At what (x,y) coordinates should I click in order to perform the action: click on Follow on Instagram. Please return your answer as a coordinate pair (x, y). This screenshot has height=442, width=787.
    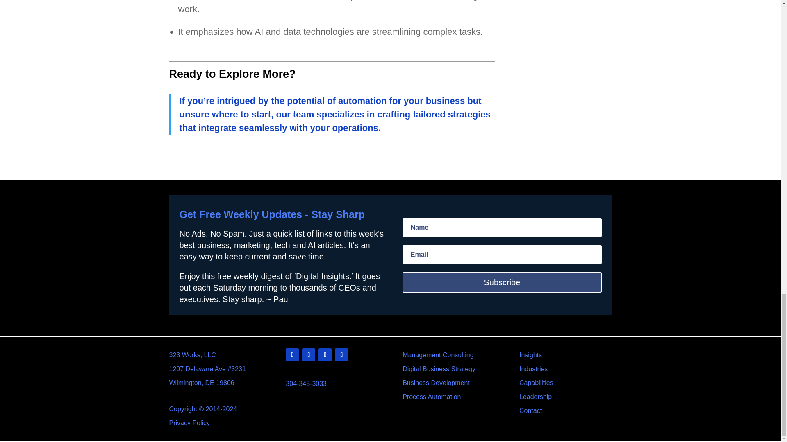
    Looking at the image, I should click on (341, 355).